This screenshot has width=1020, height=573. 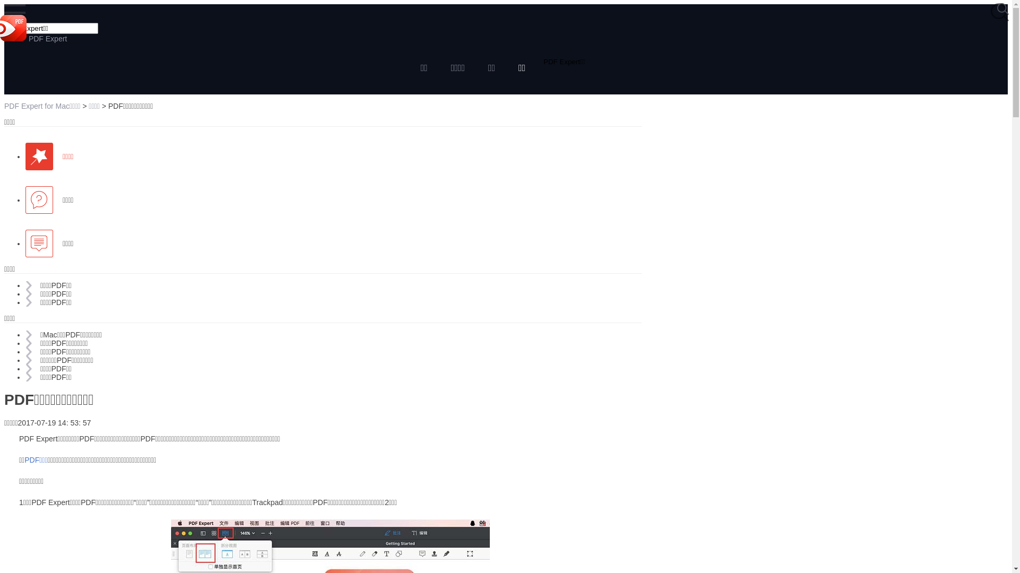 What do you see at coordinates (33, 39) in the screenshot?
I see `PDF Expert` at bounding box center [33, 39].